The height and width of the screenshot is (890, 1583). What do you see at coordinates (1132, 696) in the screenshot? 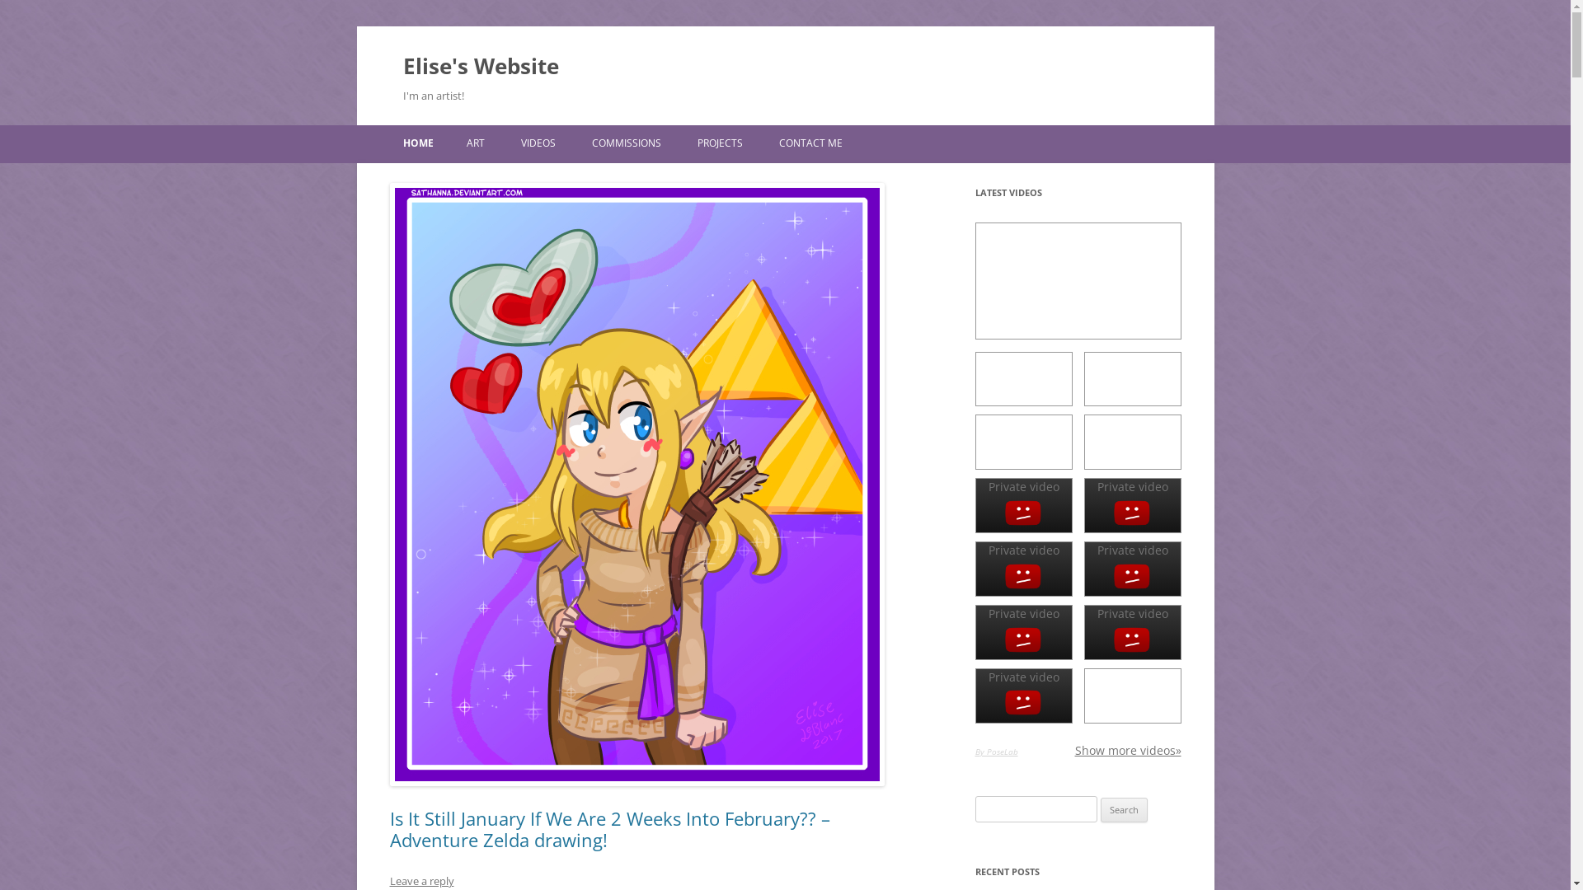
I see `Drawing Game Grumps: A Link To The Danny Bunny` at bounding box center [1132, 696].